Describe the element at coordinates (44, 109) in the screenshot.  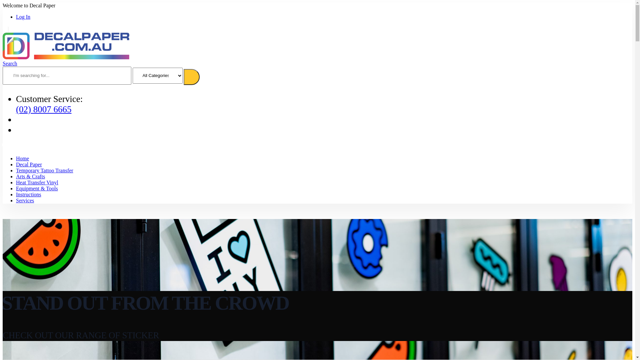
I see `(02) 8007 6665` at that location.